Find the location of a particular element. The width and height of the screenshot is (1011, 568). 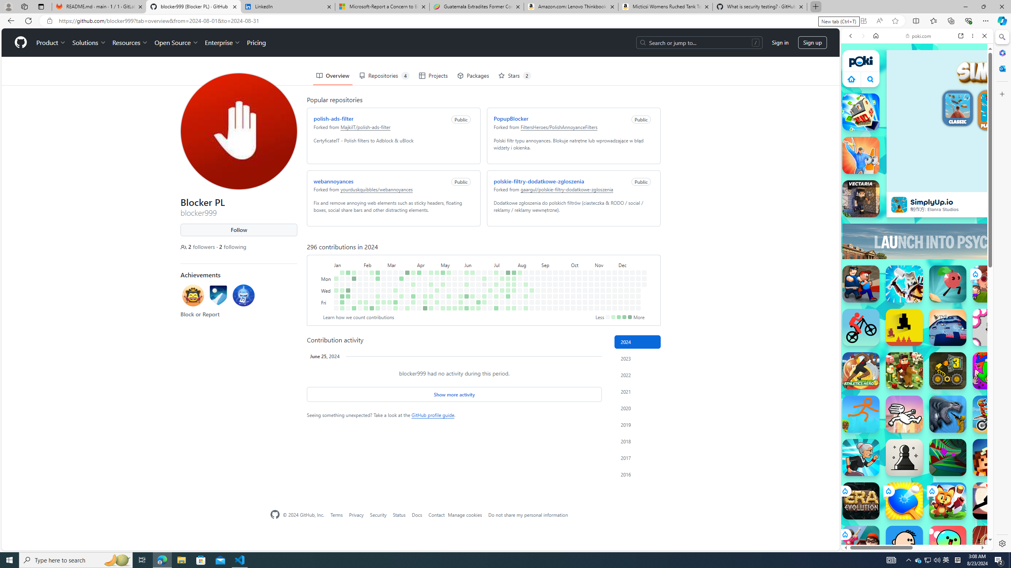

School Escape! is located at coordinates (861, 544).